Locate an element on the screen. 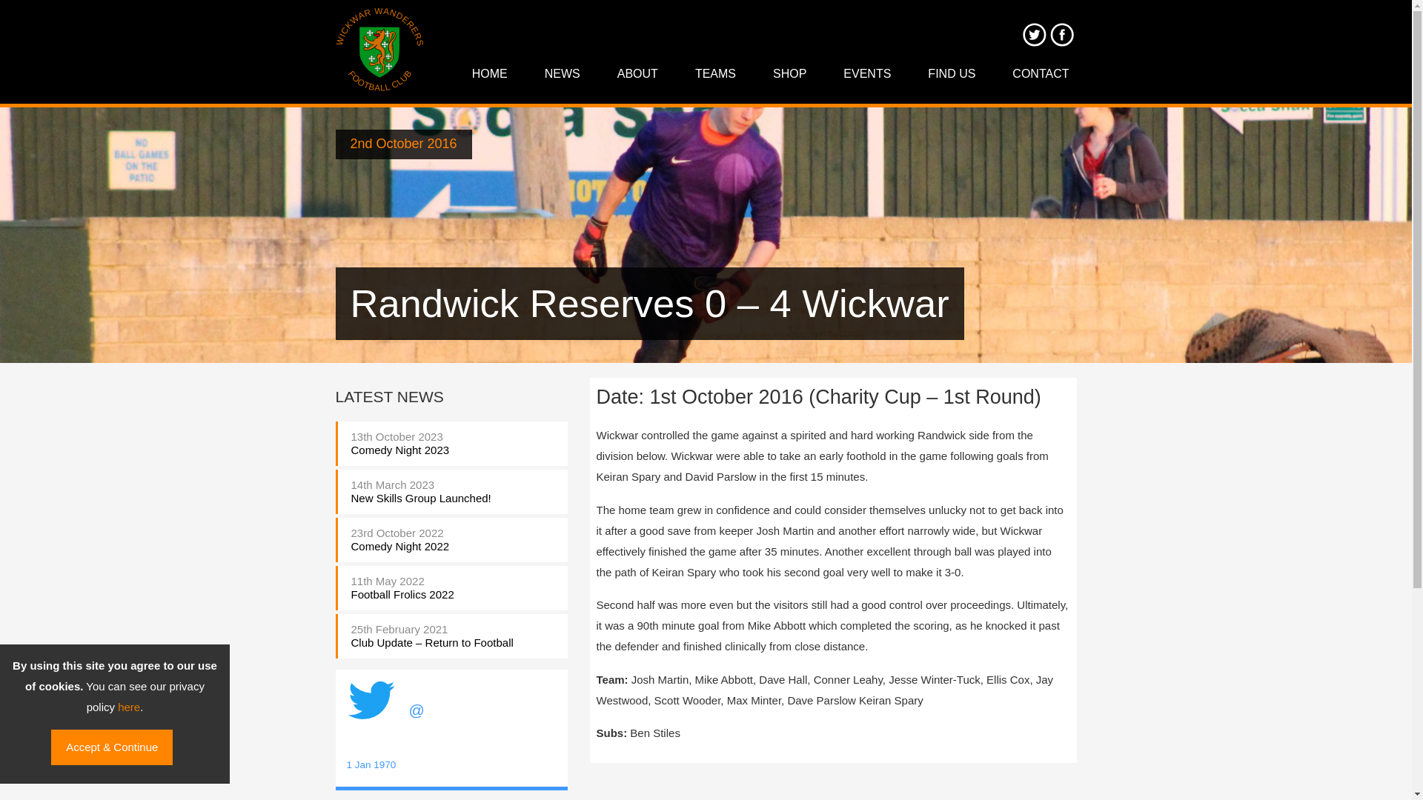 This screenshot has height=800, width=1423. HOME is located at coordinates (489, 74).